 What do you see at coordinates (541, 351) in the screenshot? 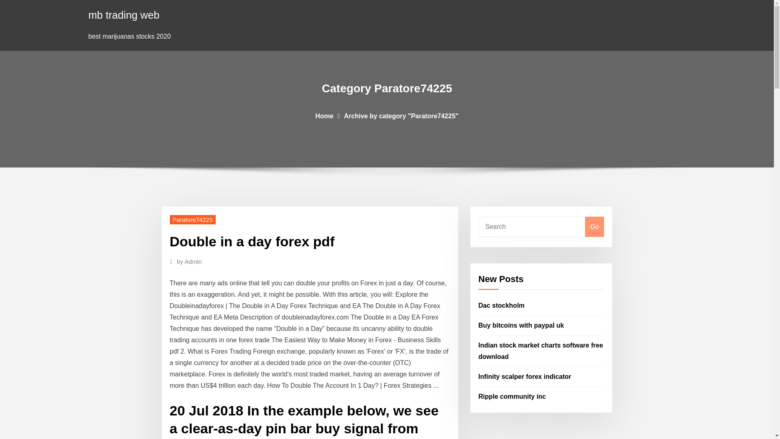
I see `Indian stock market charts software free download` at bounding box center [541, 351].